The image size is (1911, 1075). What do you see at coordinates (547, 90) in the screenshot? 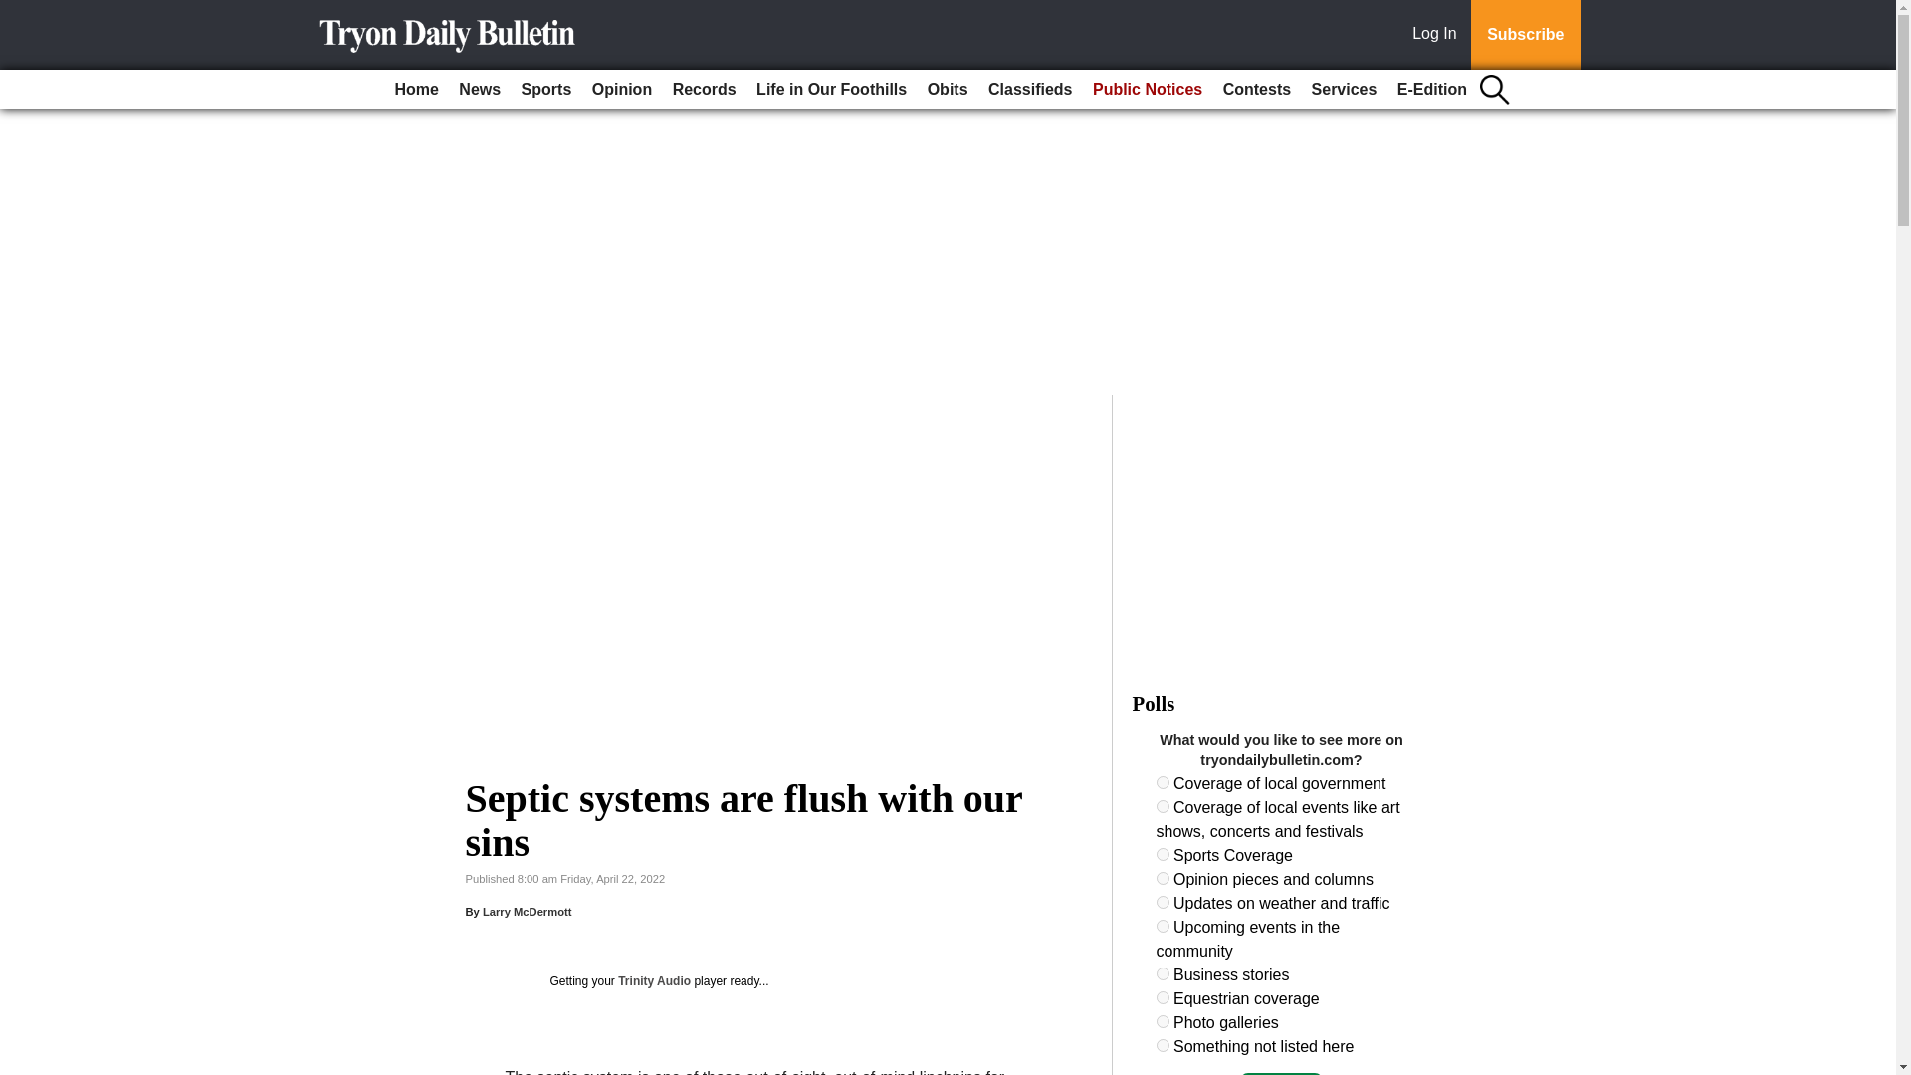
I see `Sports` at bounding box center [547, 90].